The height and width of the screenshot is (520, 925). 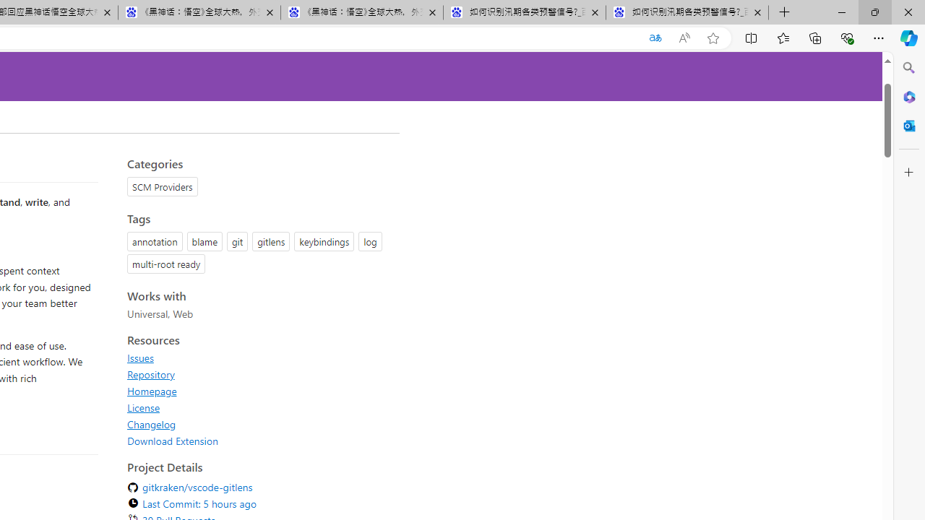 I want to click on Repository, so click(x=150, y=374).